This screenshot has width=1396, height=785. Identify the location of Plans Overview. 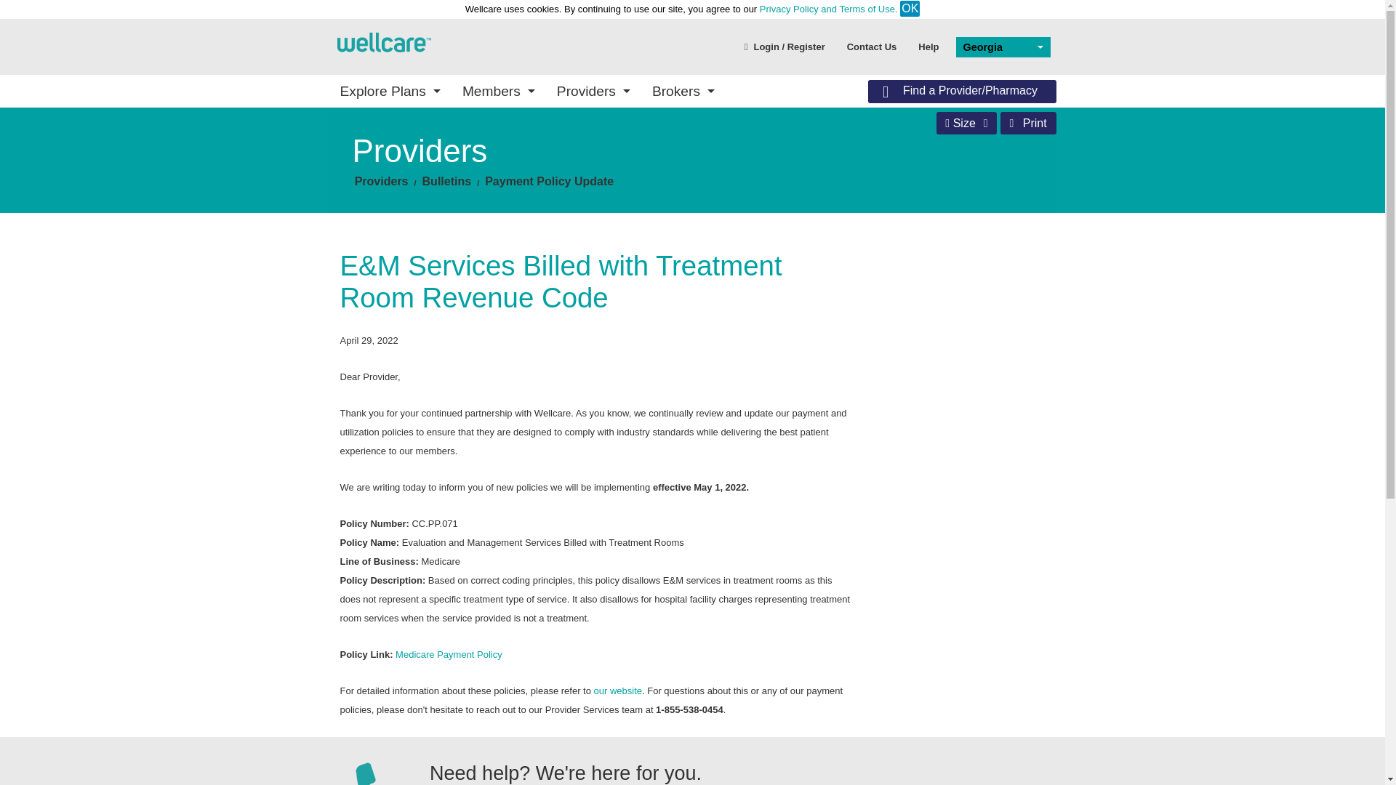
(438, 166).